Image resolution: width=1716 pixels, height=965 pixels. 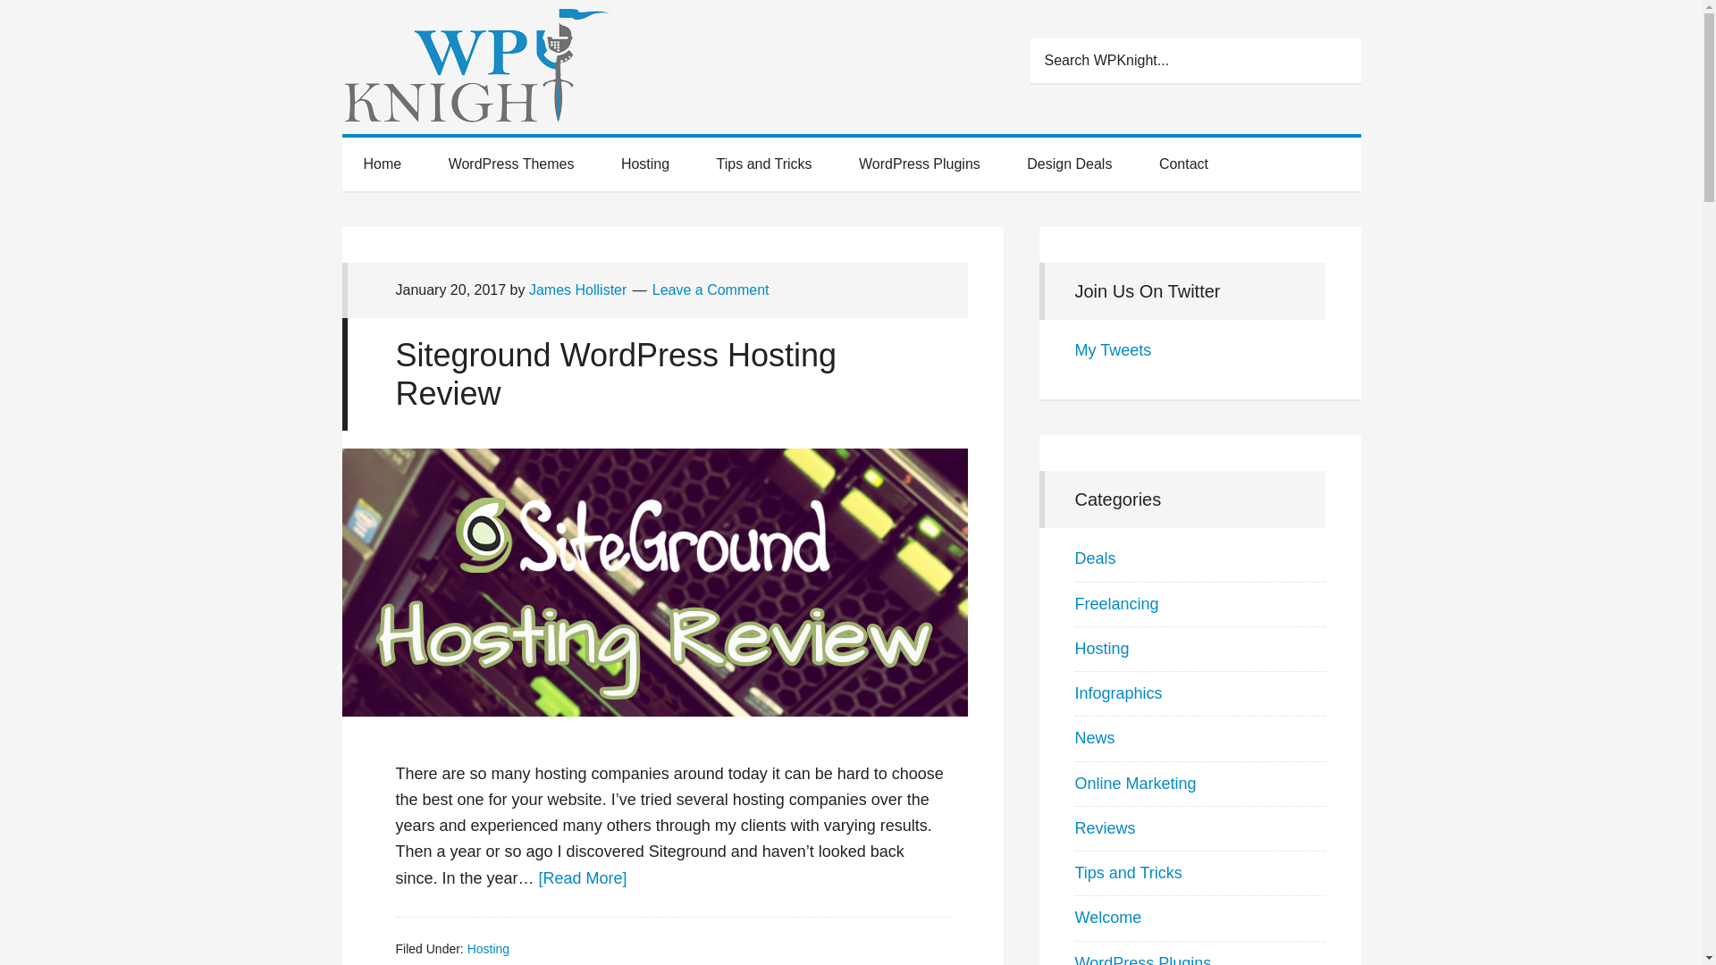 I want to click on Contact, so click(x=1183, y=164).